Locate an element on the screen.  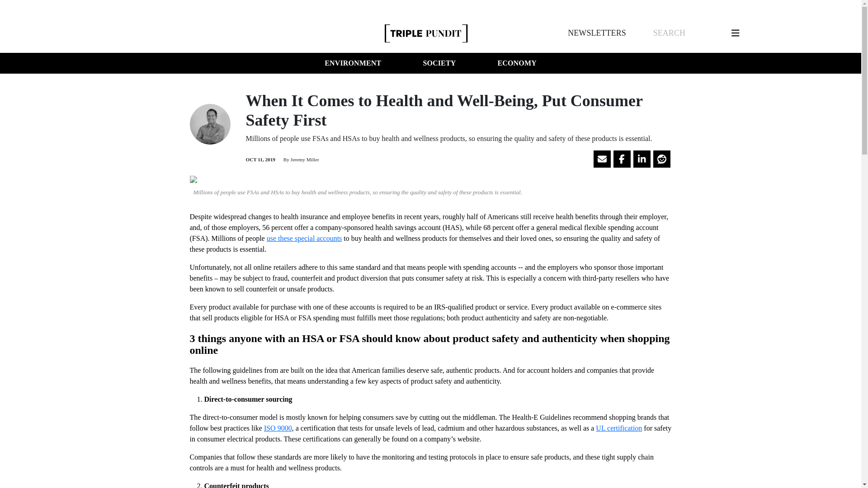
ENVIRONMENT is located at coordinates (353, 63).